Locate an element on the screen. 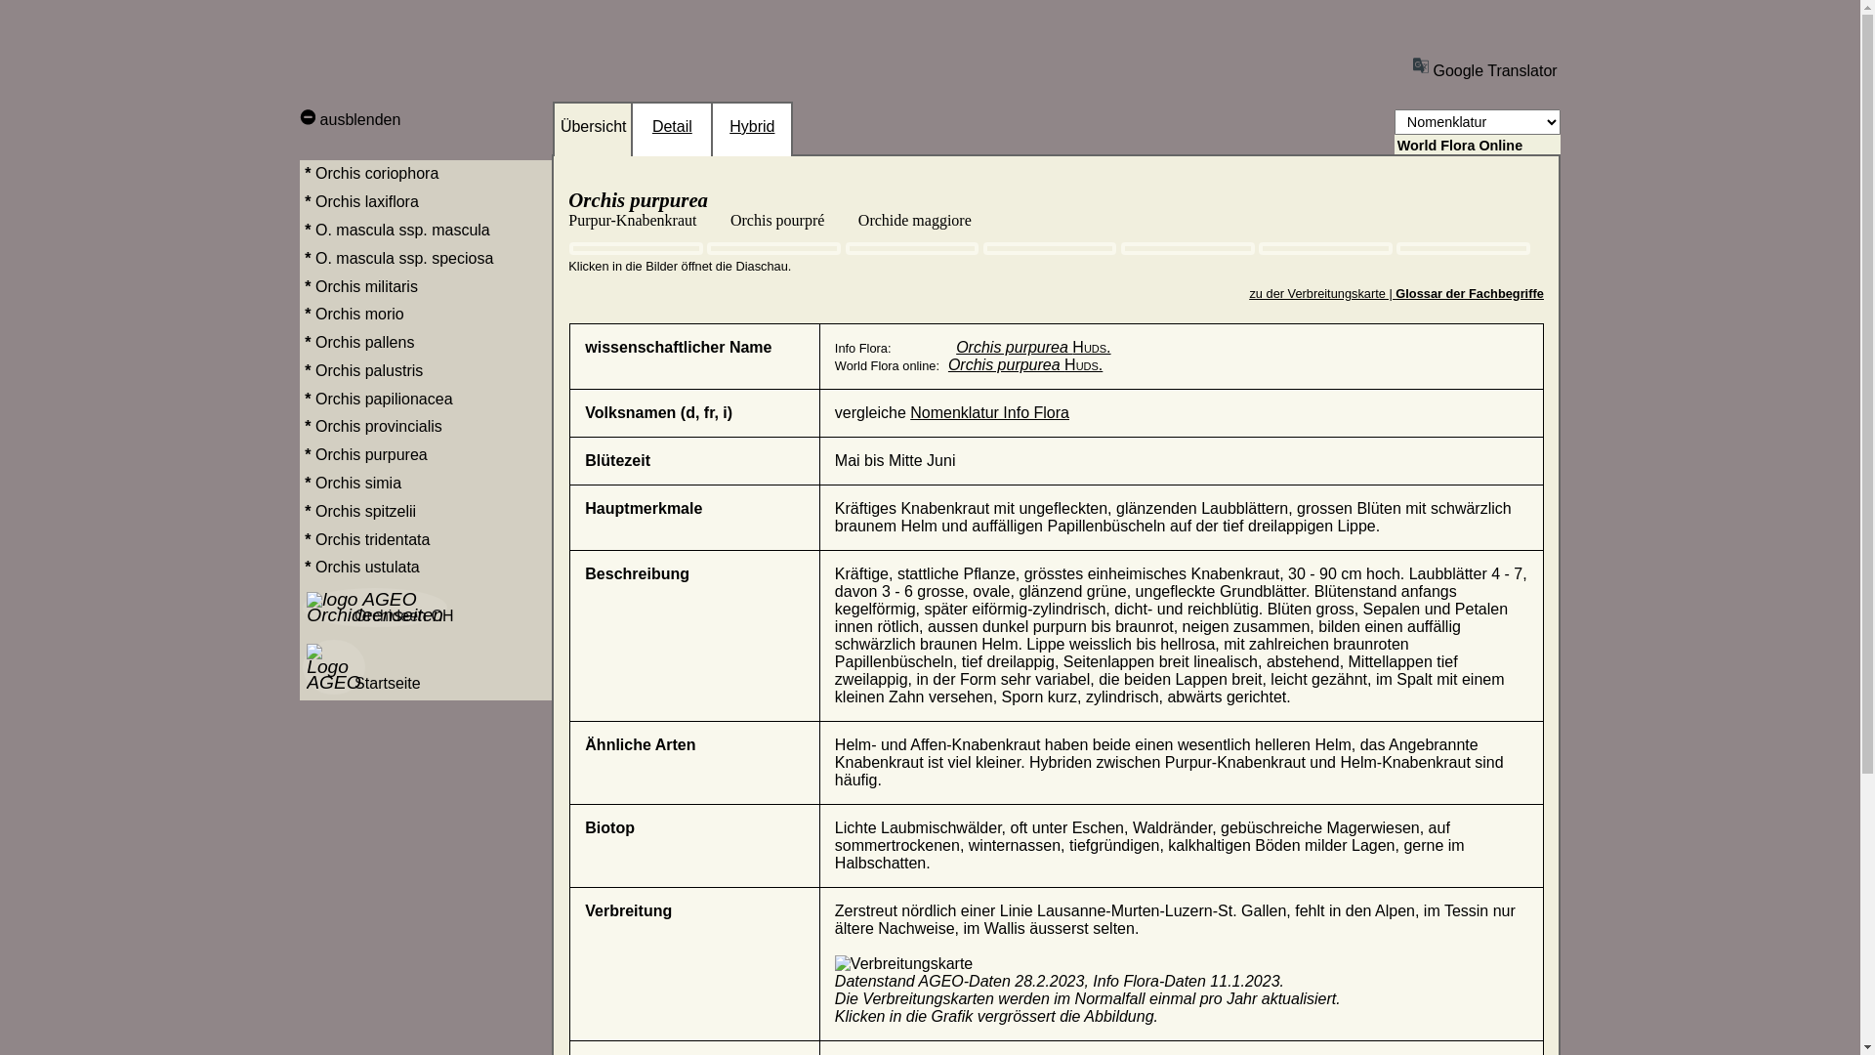 This screenshot has width=1875, height=1055. 4_Roland_Wueest is located at coordinates (1051, 248).